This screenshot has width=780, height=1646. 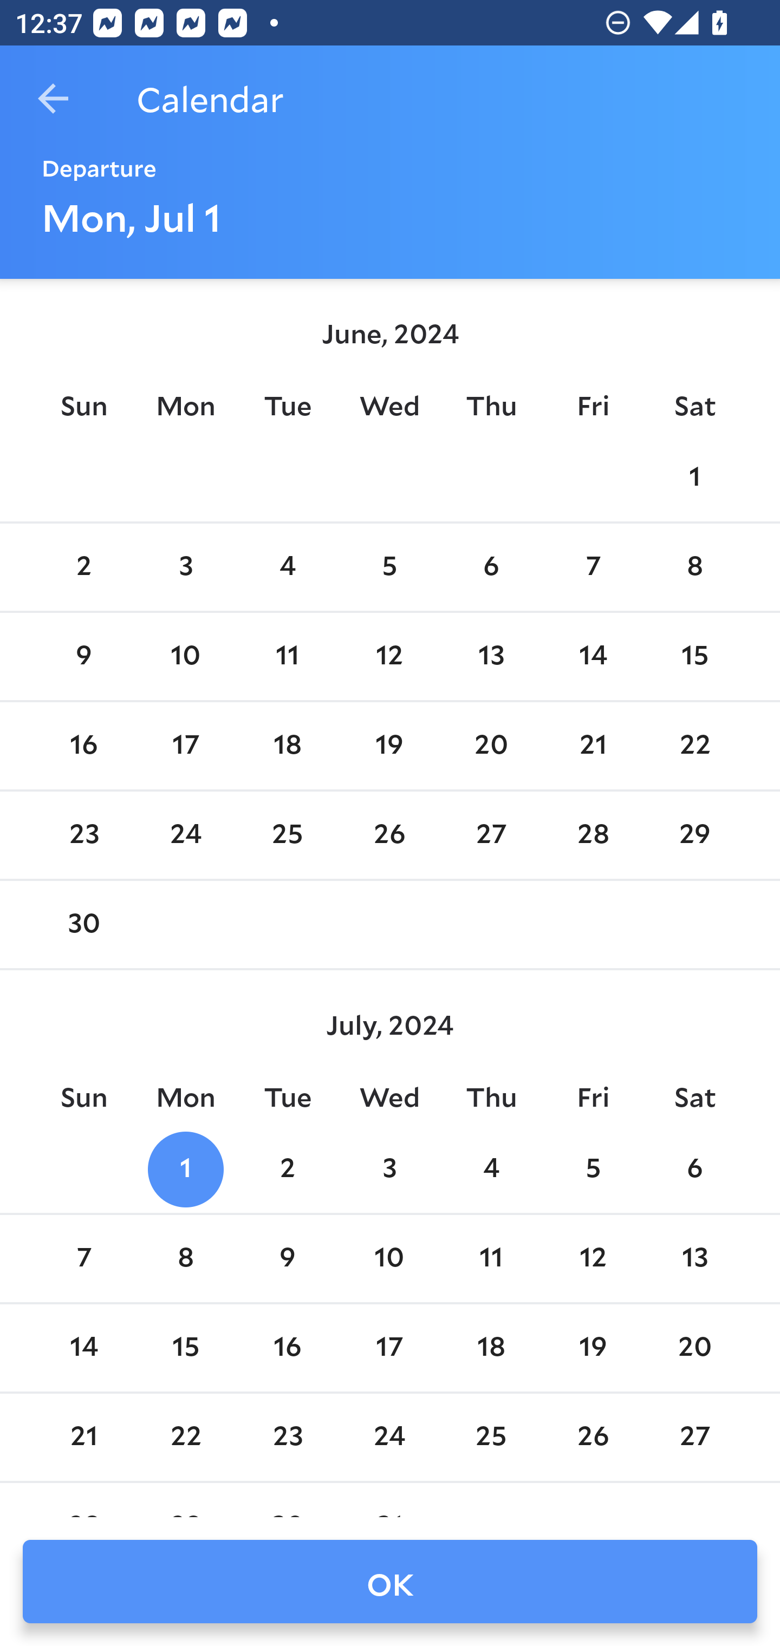 I want to click on 28, so click(x=593, y=836).